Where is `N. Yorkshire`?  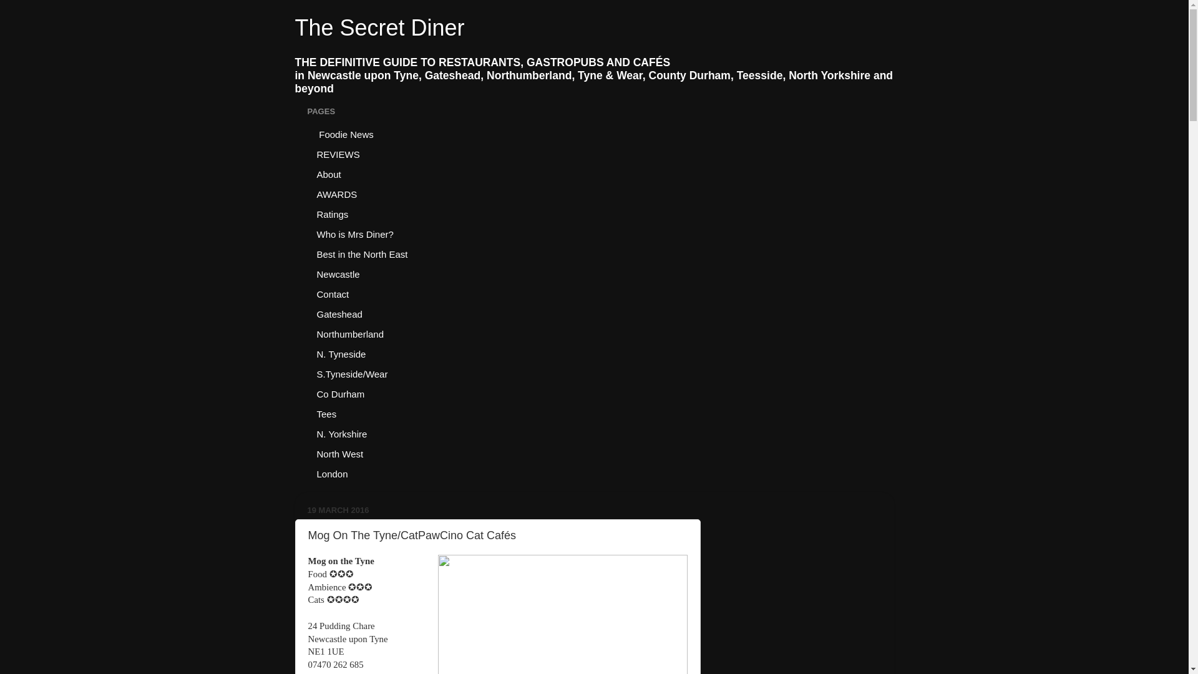 N. Yorkshire is located at coordinates (342, 433).